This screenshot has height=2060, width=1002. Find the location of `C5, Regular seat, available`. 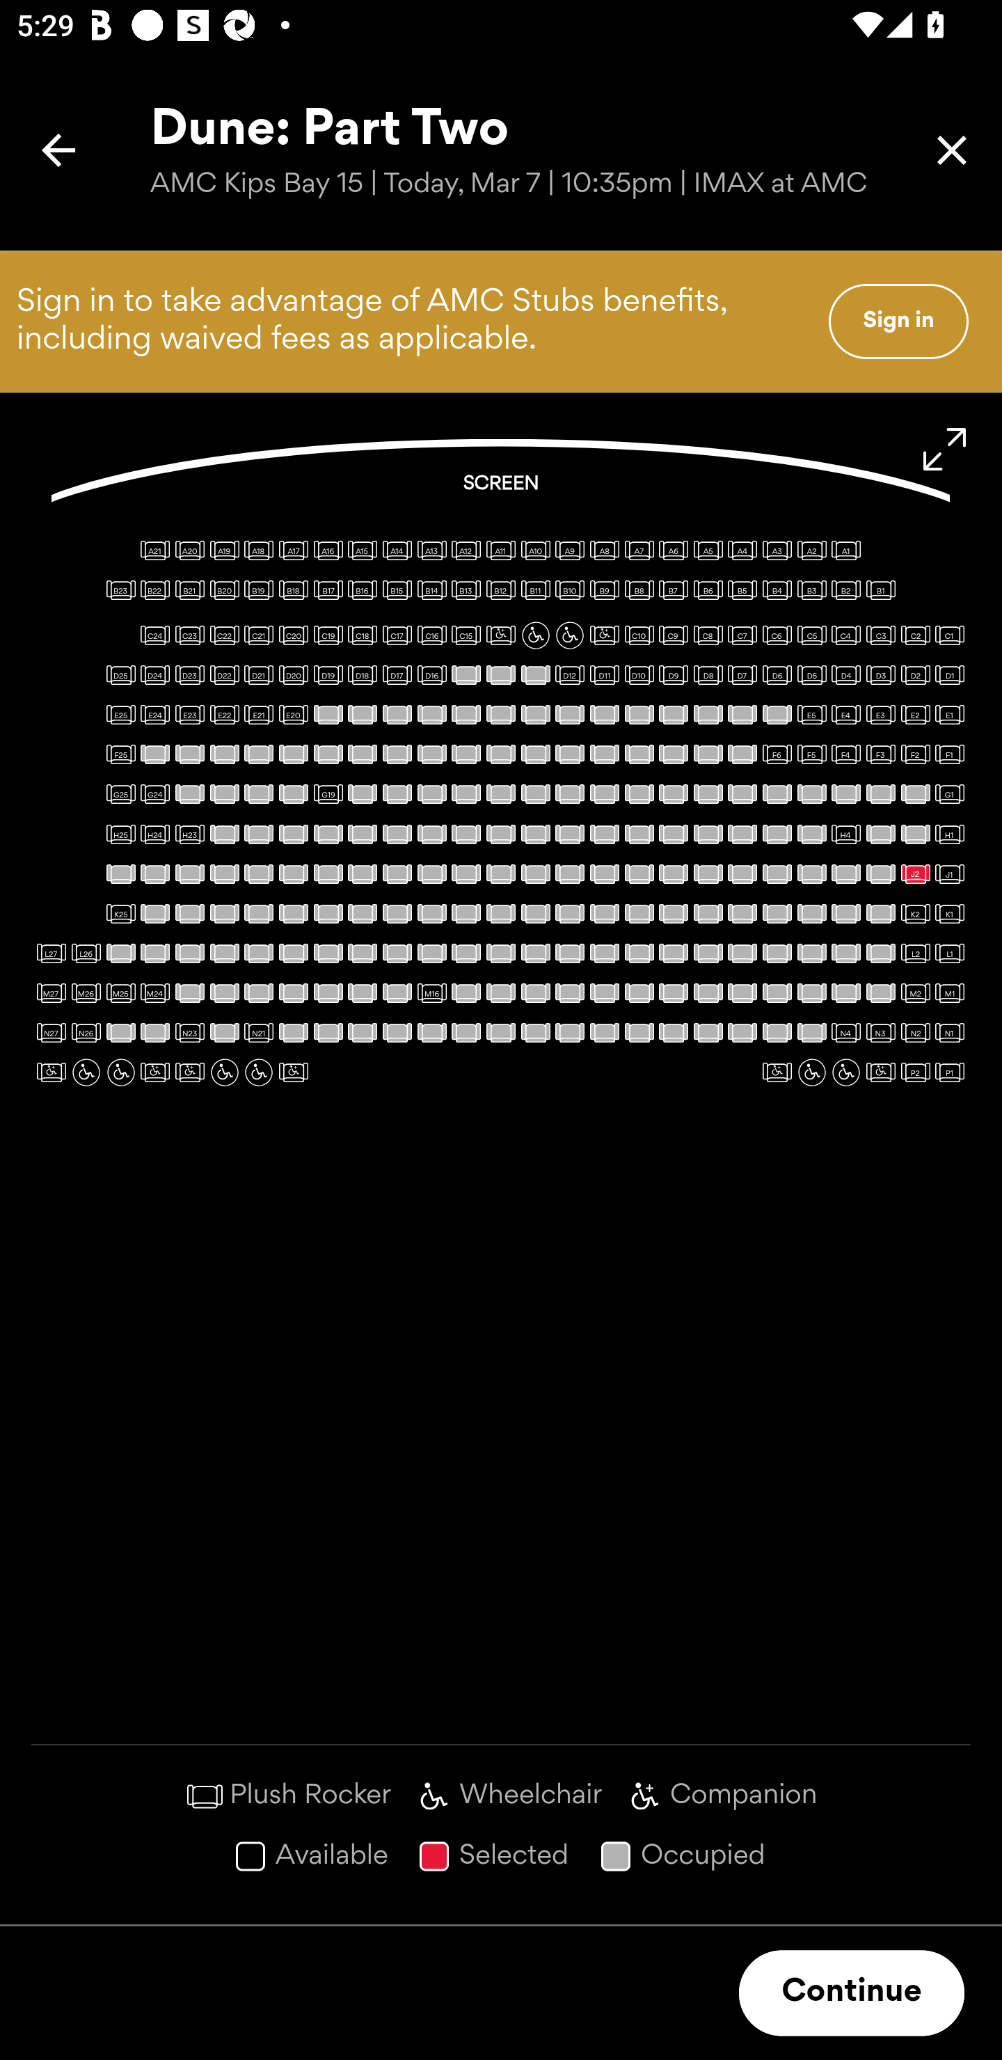

C5, Regular seat, available is located at coordinates (811, 635).